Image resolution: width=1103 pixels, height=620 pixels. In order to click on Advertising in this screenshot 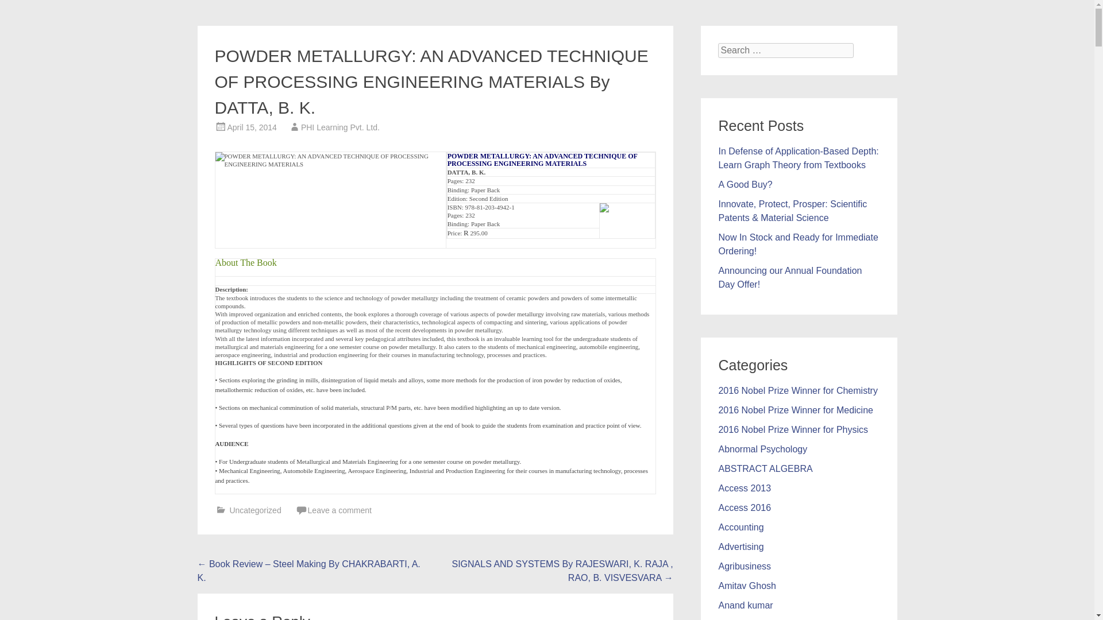, I will do `click(740, 547)`.